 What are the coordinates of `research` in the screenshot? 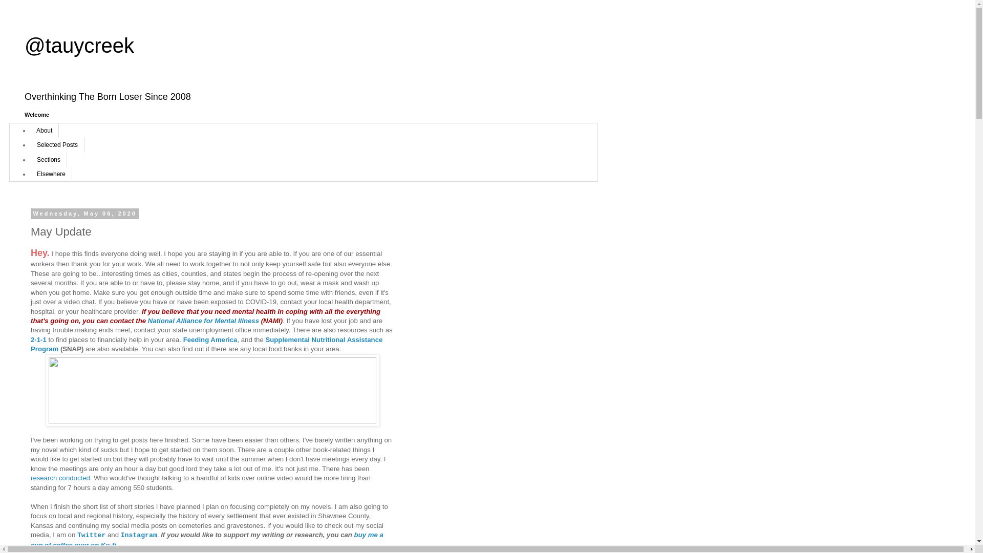 It's located at (44, 477).